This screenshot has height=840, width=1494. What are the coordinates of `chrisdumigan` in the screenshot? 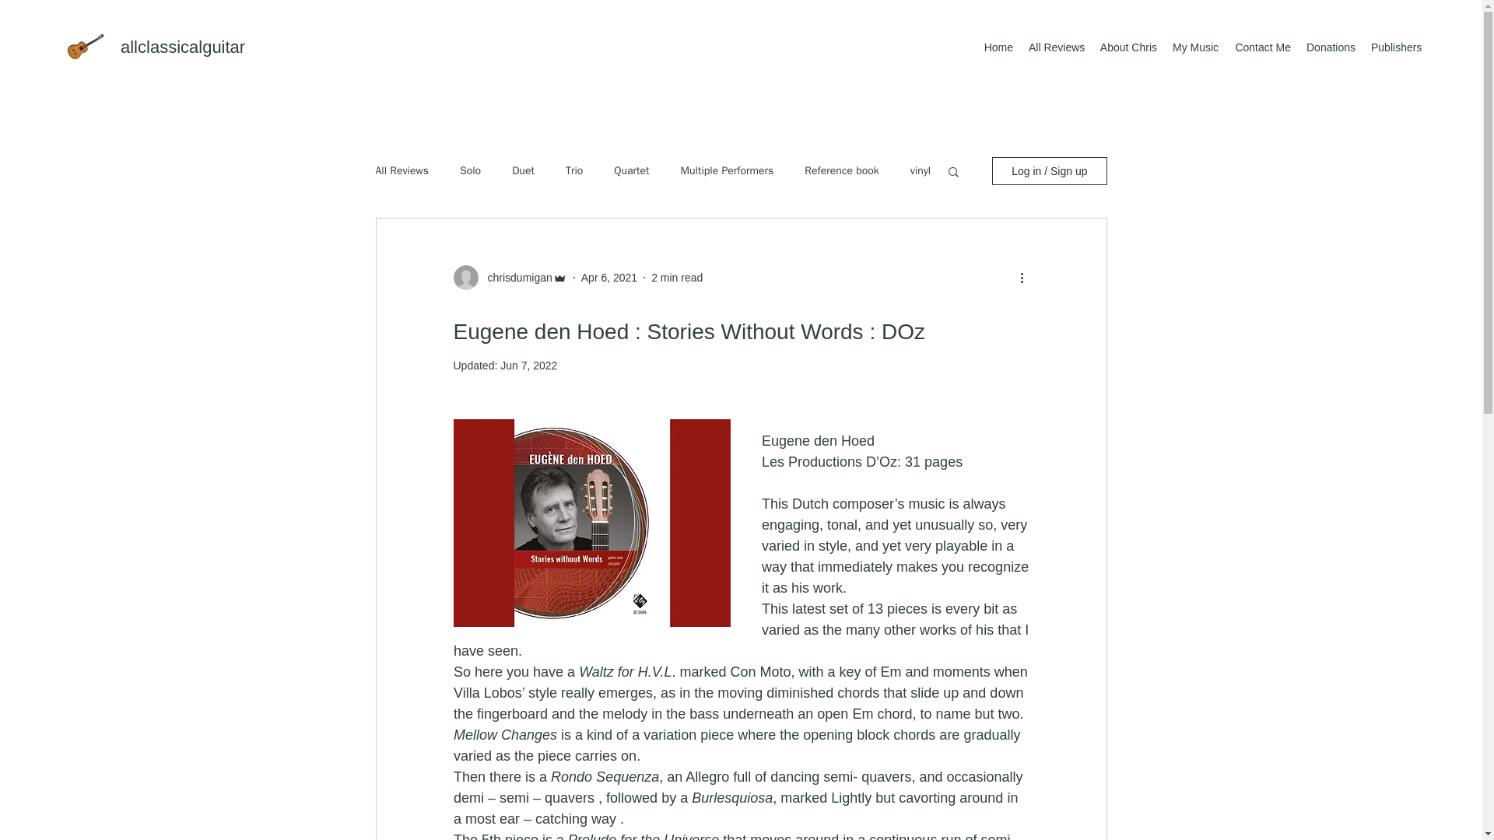 It's located at (514, 277).